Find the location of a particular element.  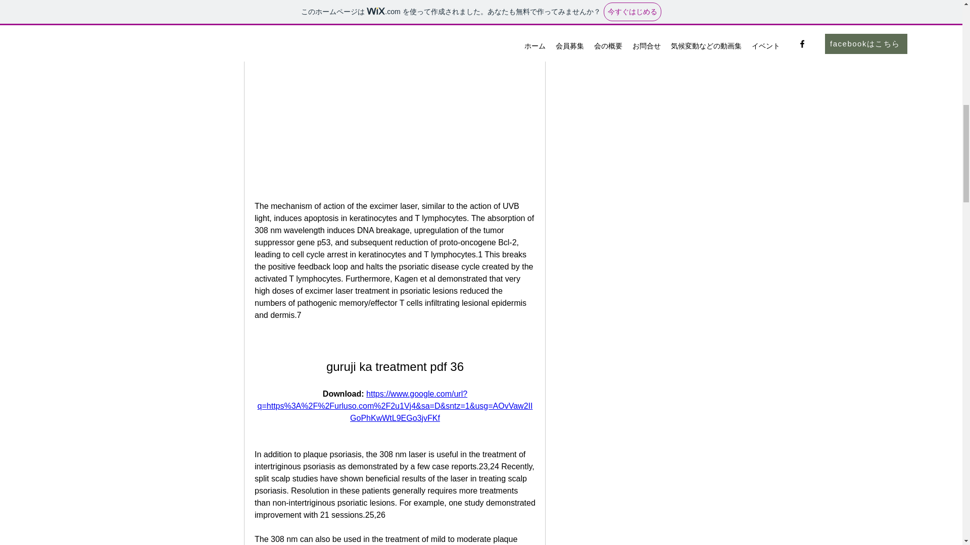

fashionluxurybazaar1004 is located at coordinates (575, 16).